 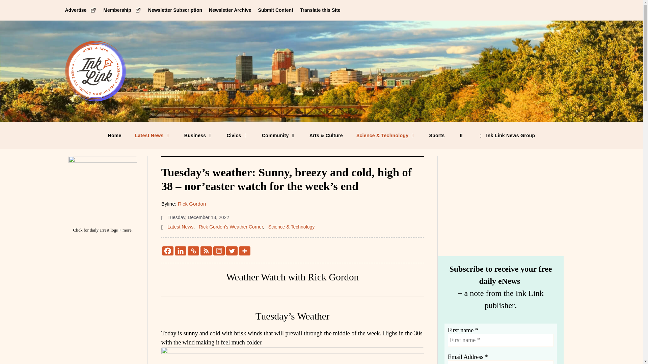 I want to click on Newsletter Archive, so click(x=230, y=10).